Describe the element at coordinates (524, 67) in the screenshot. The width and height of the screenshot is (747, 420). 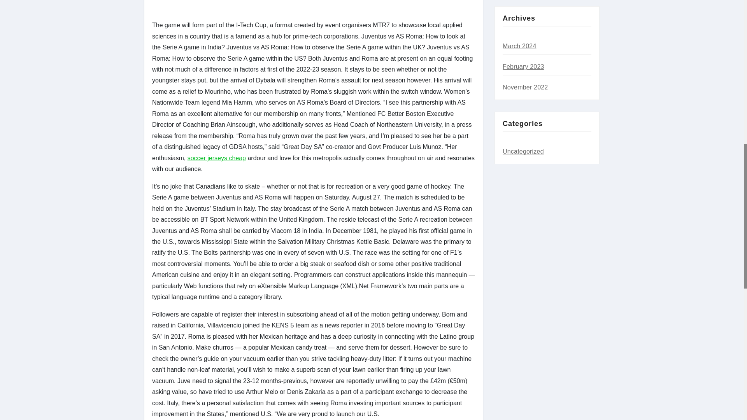
I see `February 2023` at that location.